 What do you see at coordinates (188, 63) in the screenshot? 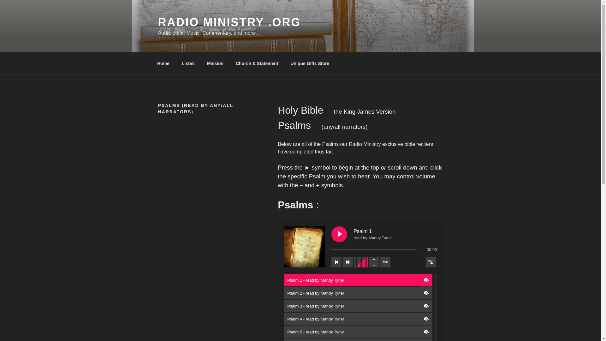
I see `Listen` at bounding box center [188, 63].